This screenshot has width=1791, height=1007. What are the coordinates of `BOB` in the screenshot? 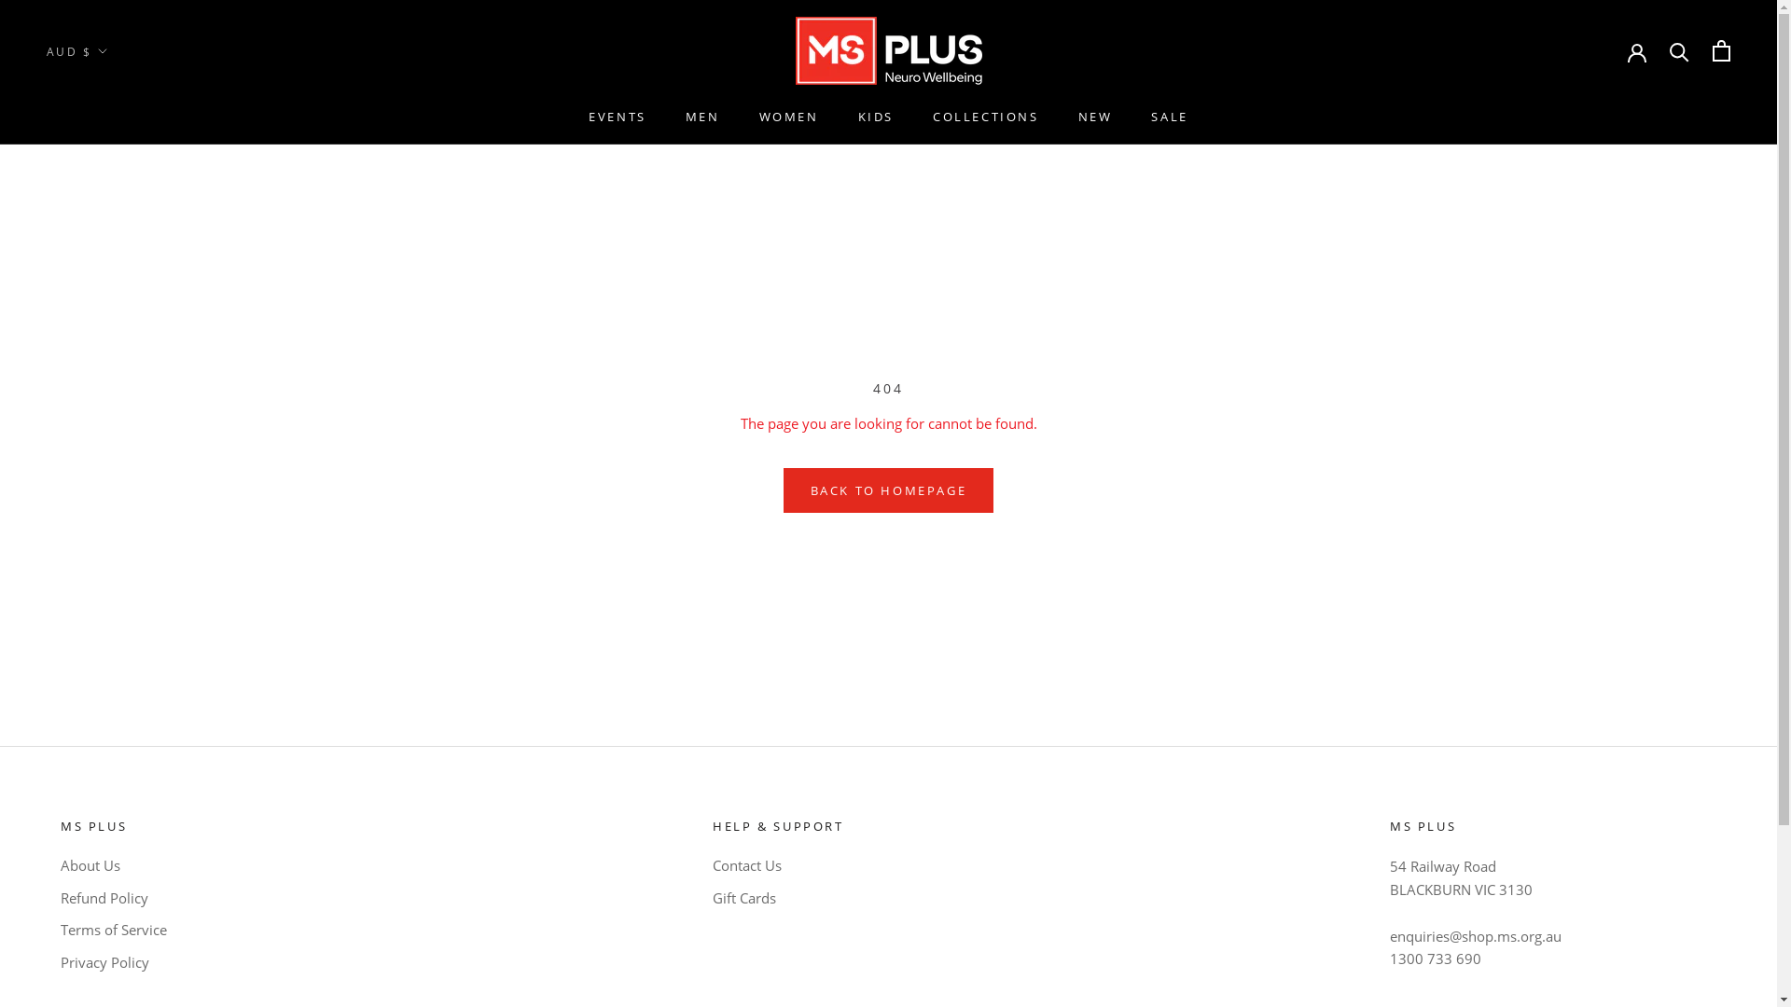 It's located at (110, 483).